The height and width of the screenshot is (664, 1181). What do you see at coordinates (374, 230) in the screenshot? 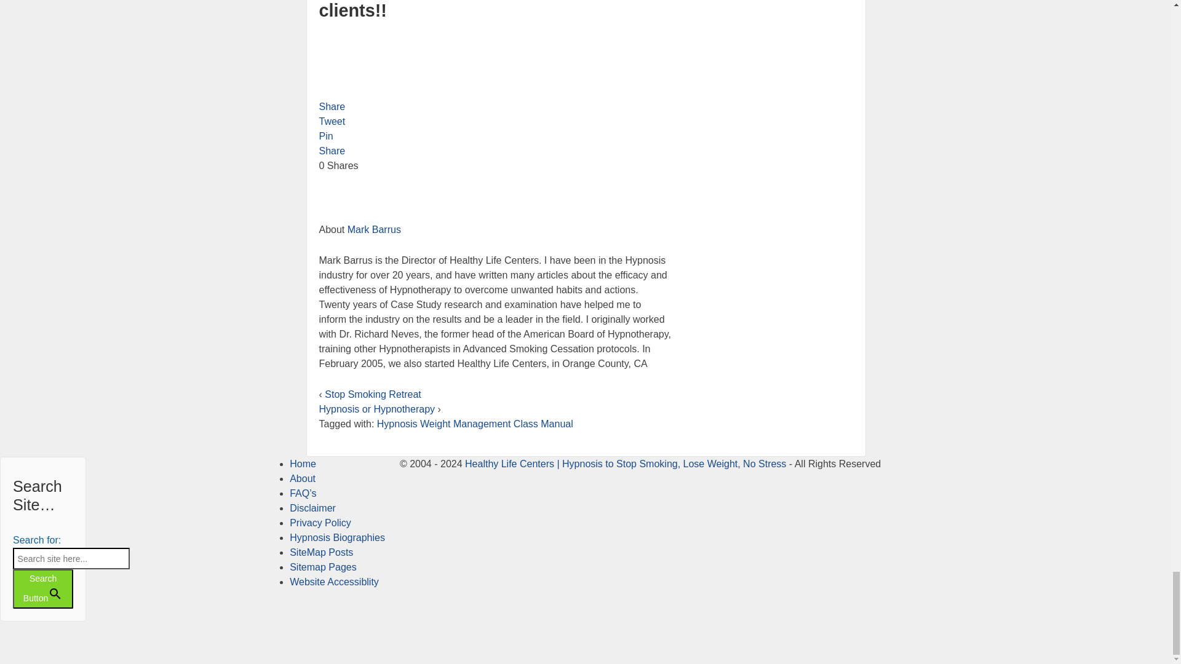
I see `Posts by Mark Barrus` at bounding box center [374, 230].